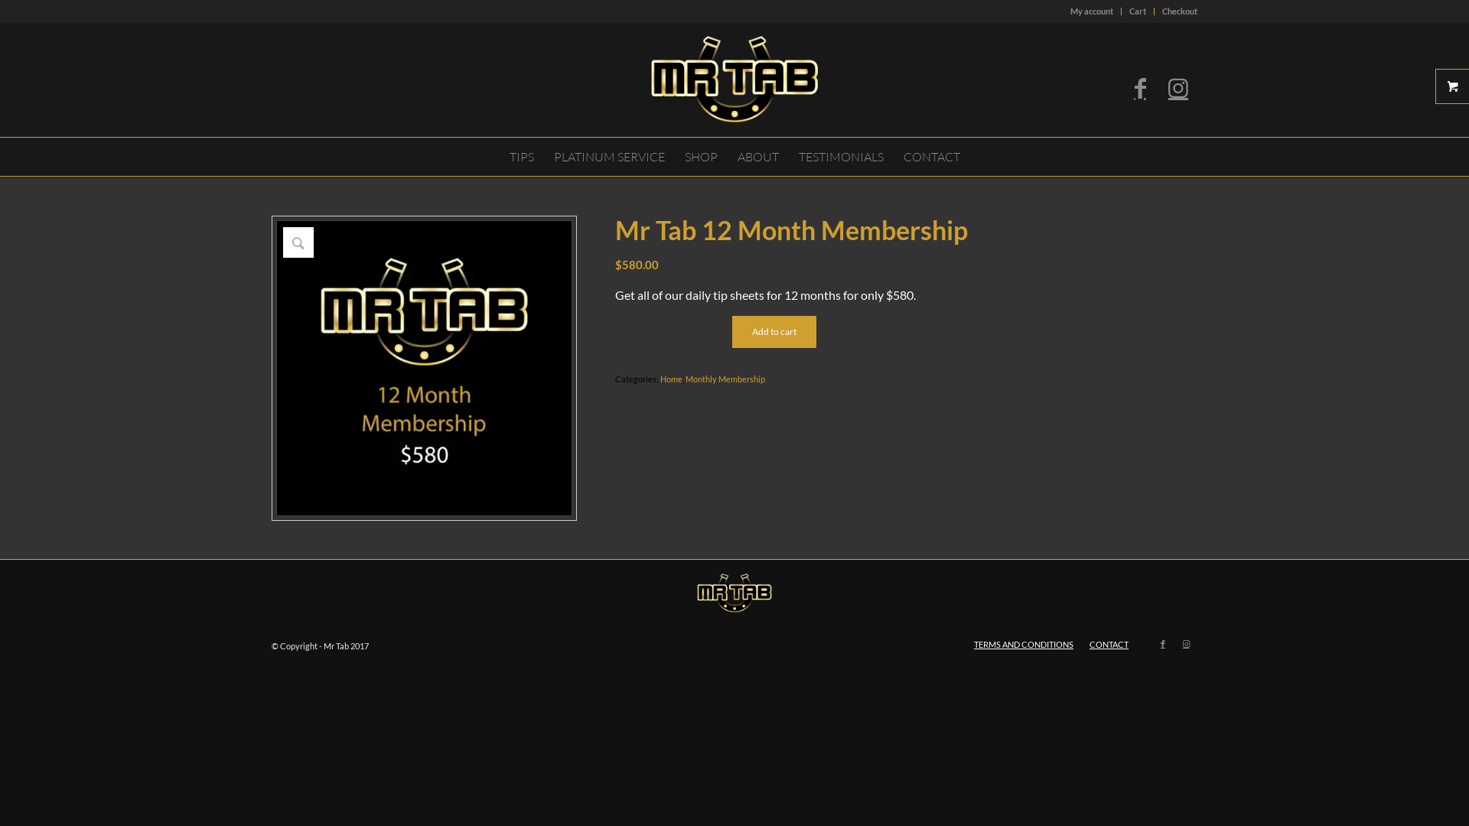 The height and width of the screenshot is (826, 1469). I want to click on 12monthnew, so click(424, 369).